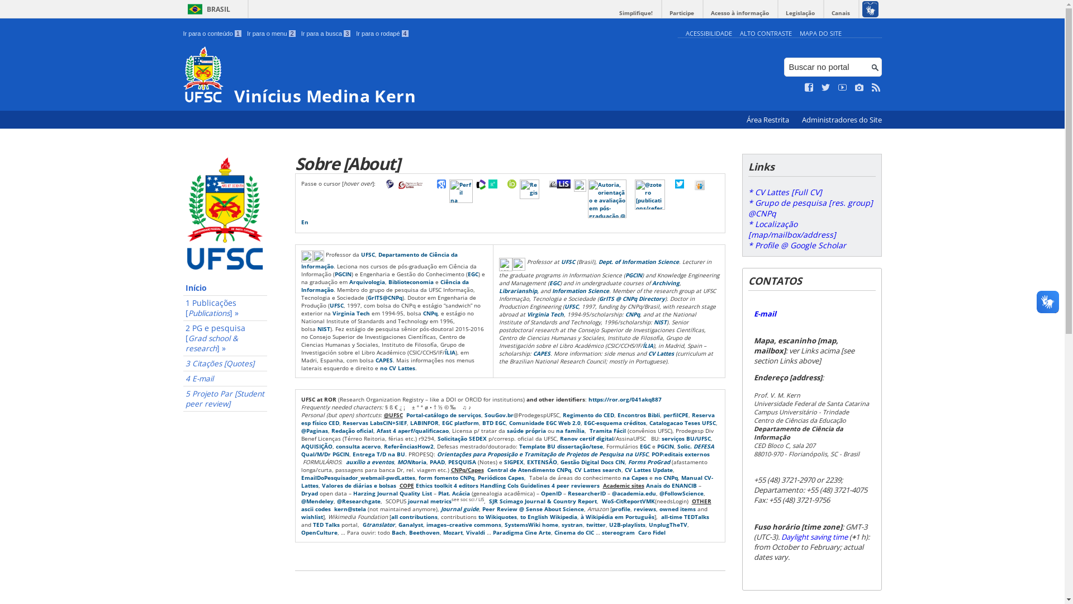 This screenshot has width=1073, height=604. Describe the element at coordinates (384, 360) in the screenshot. I see `CAPES` at that location.